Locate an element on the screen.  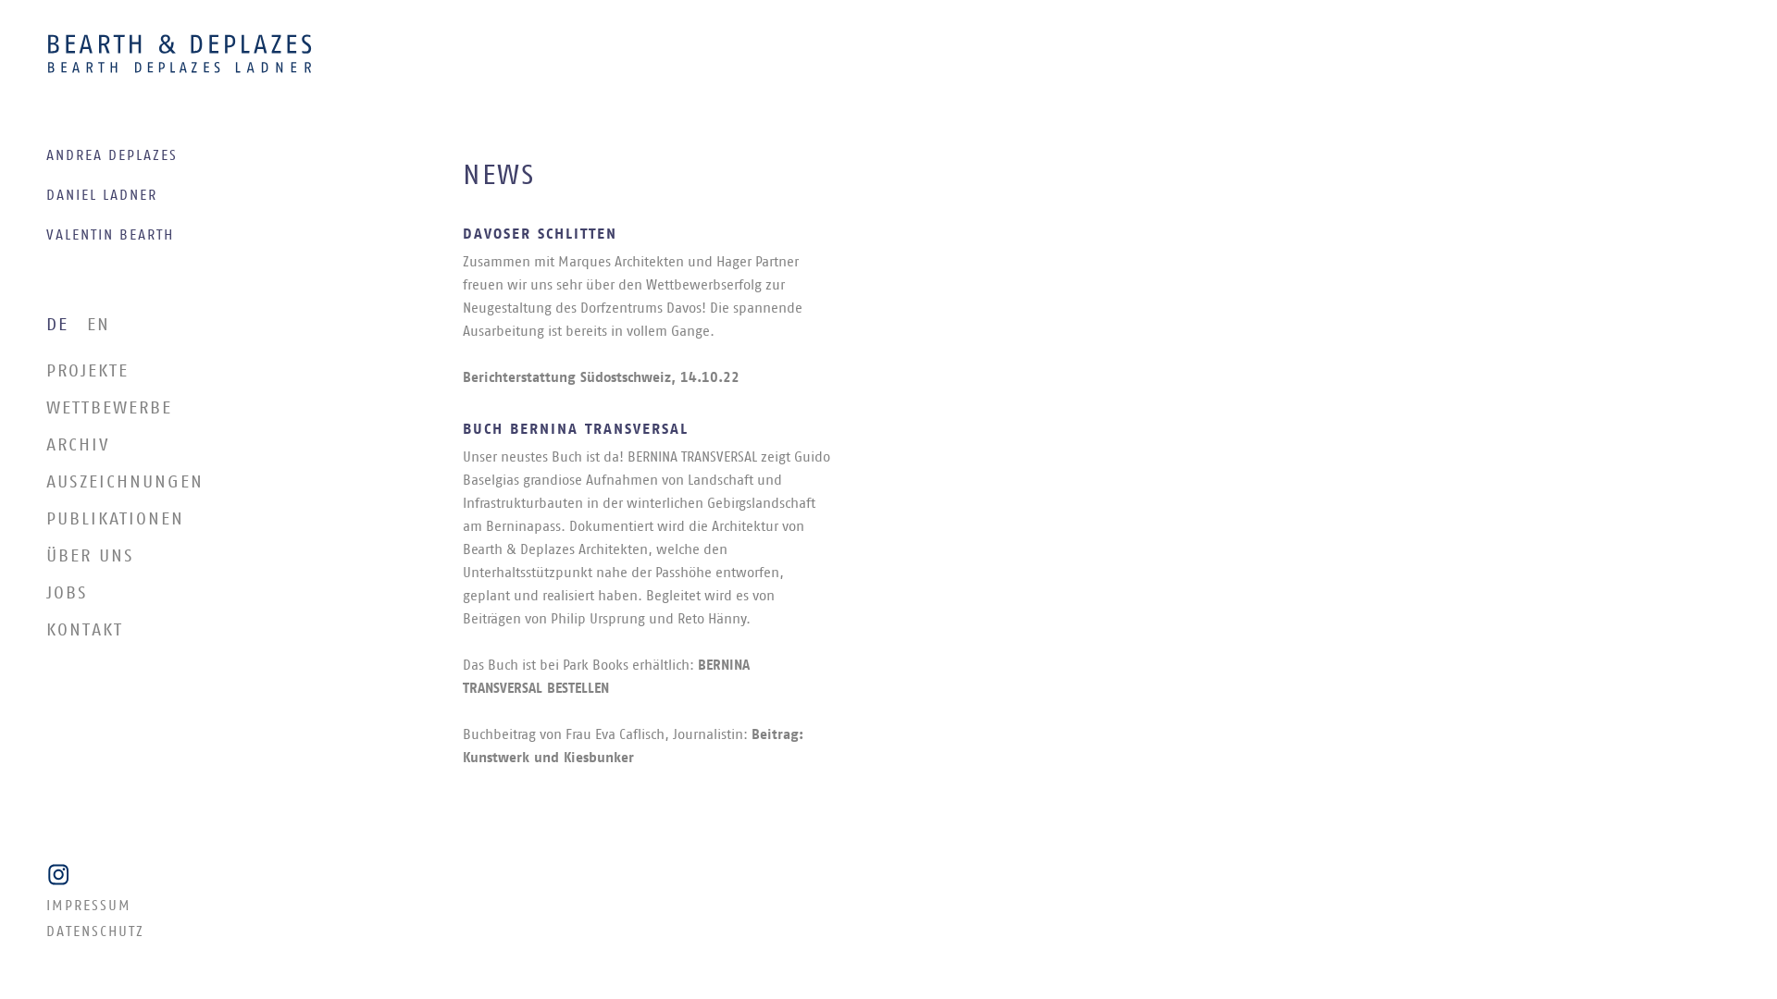
DE is located at coordinates (57, 326).